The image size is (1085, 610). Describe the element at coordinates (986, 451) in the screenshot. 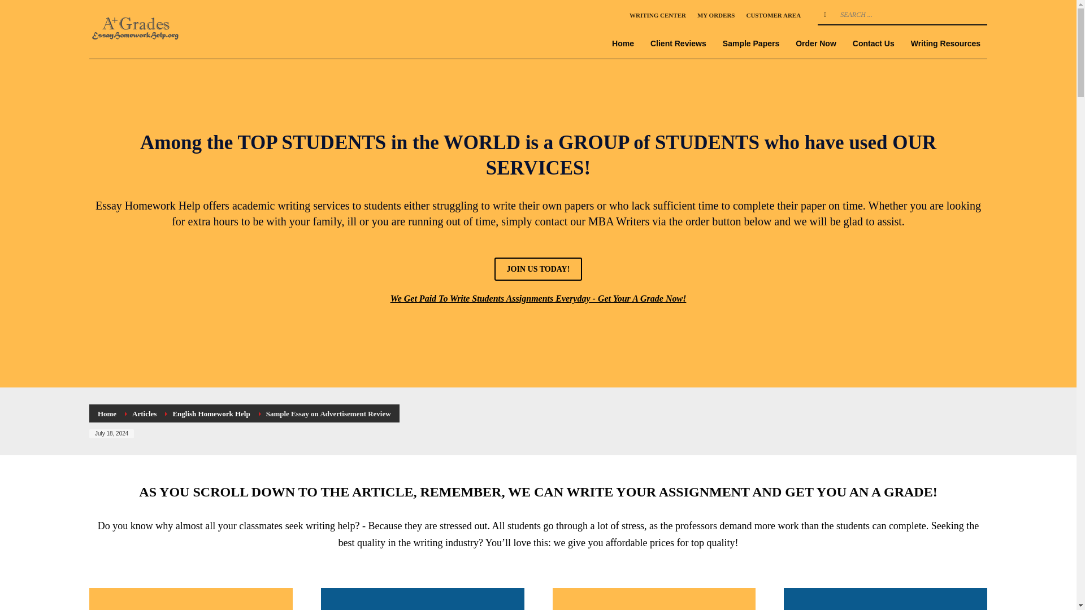

I see `Chat Invitation` at that location.